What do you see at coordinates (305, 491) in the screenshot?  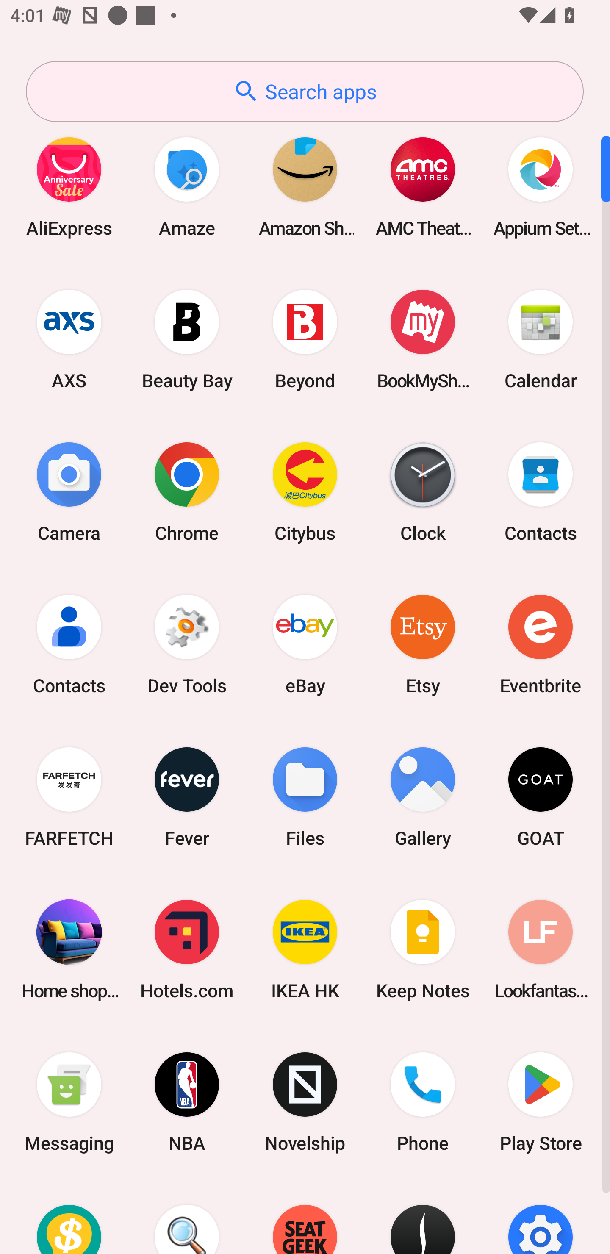 I see `Citybus` at bounding box center [305, 491].